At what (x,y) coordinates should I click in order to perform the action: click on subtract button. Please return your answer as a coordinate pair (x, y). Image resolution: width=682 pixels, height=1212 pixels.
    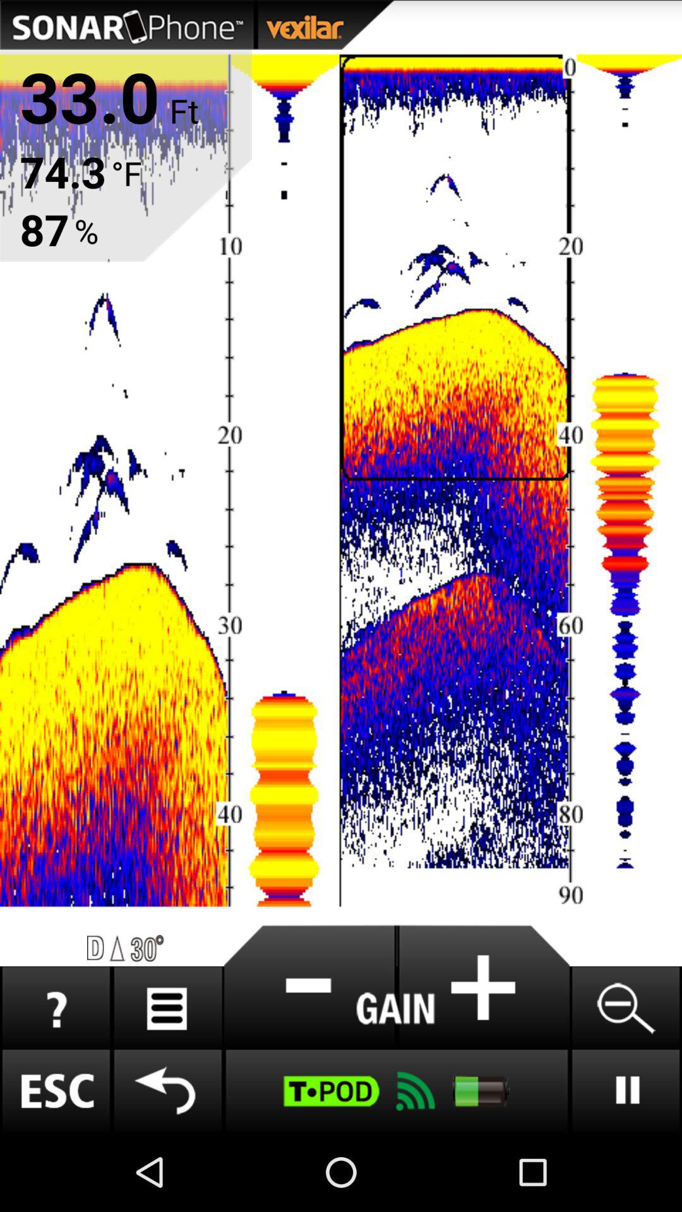
    Looking at the image, I should click on (310, 987).